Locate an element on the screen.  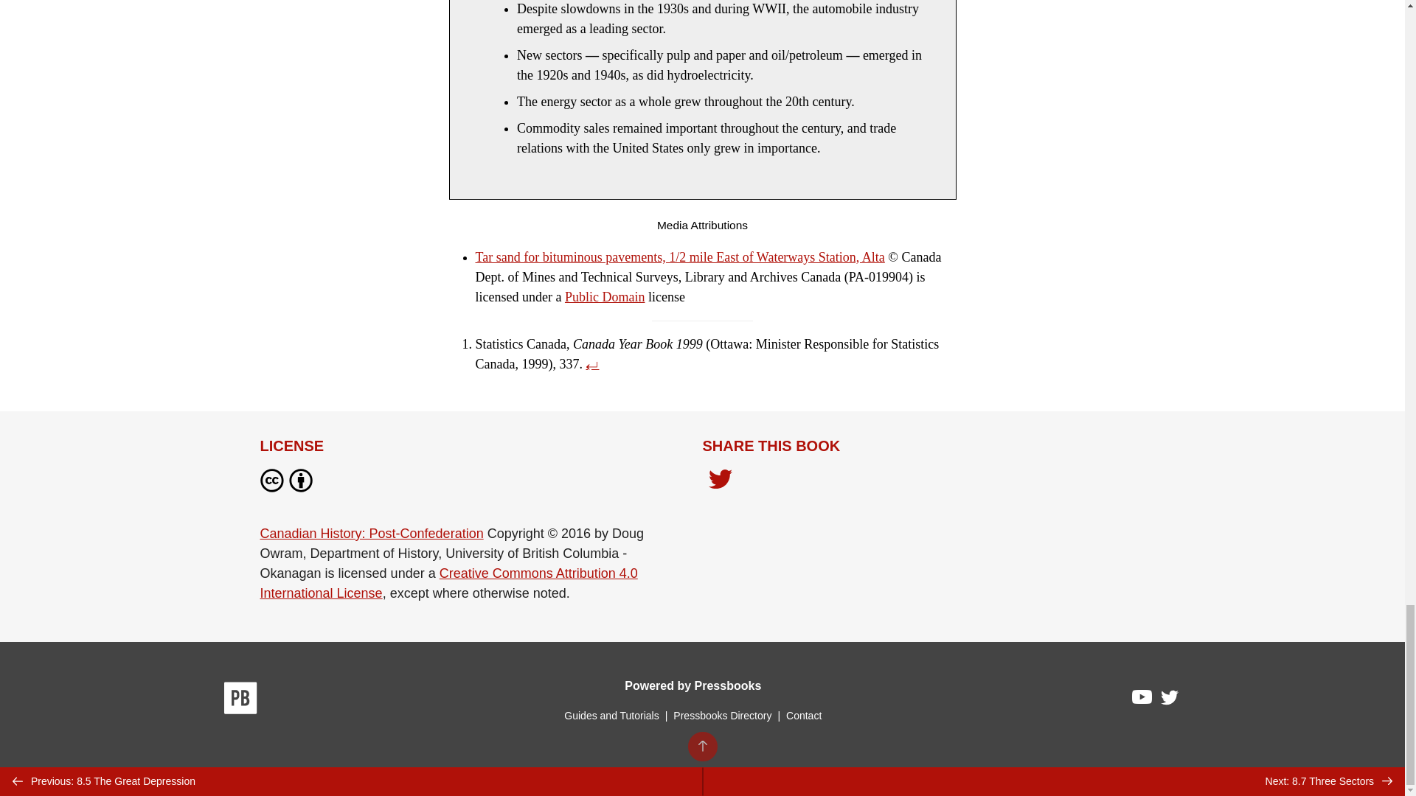
Guides and Tutorials is located at coordinates (611, 715).